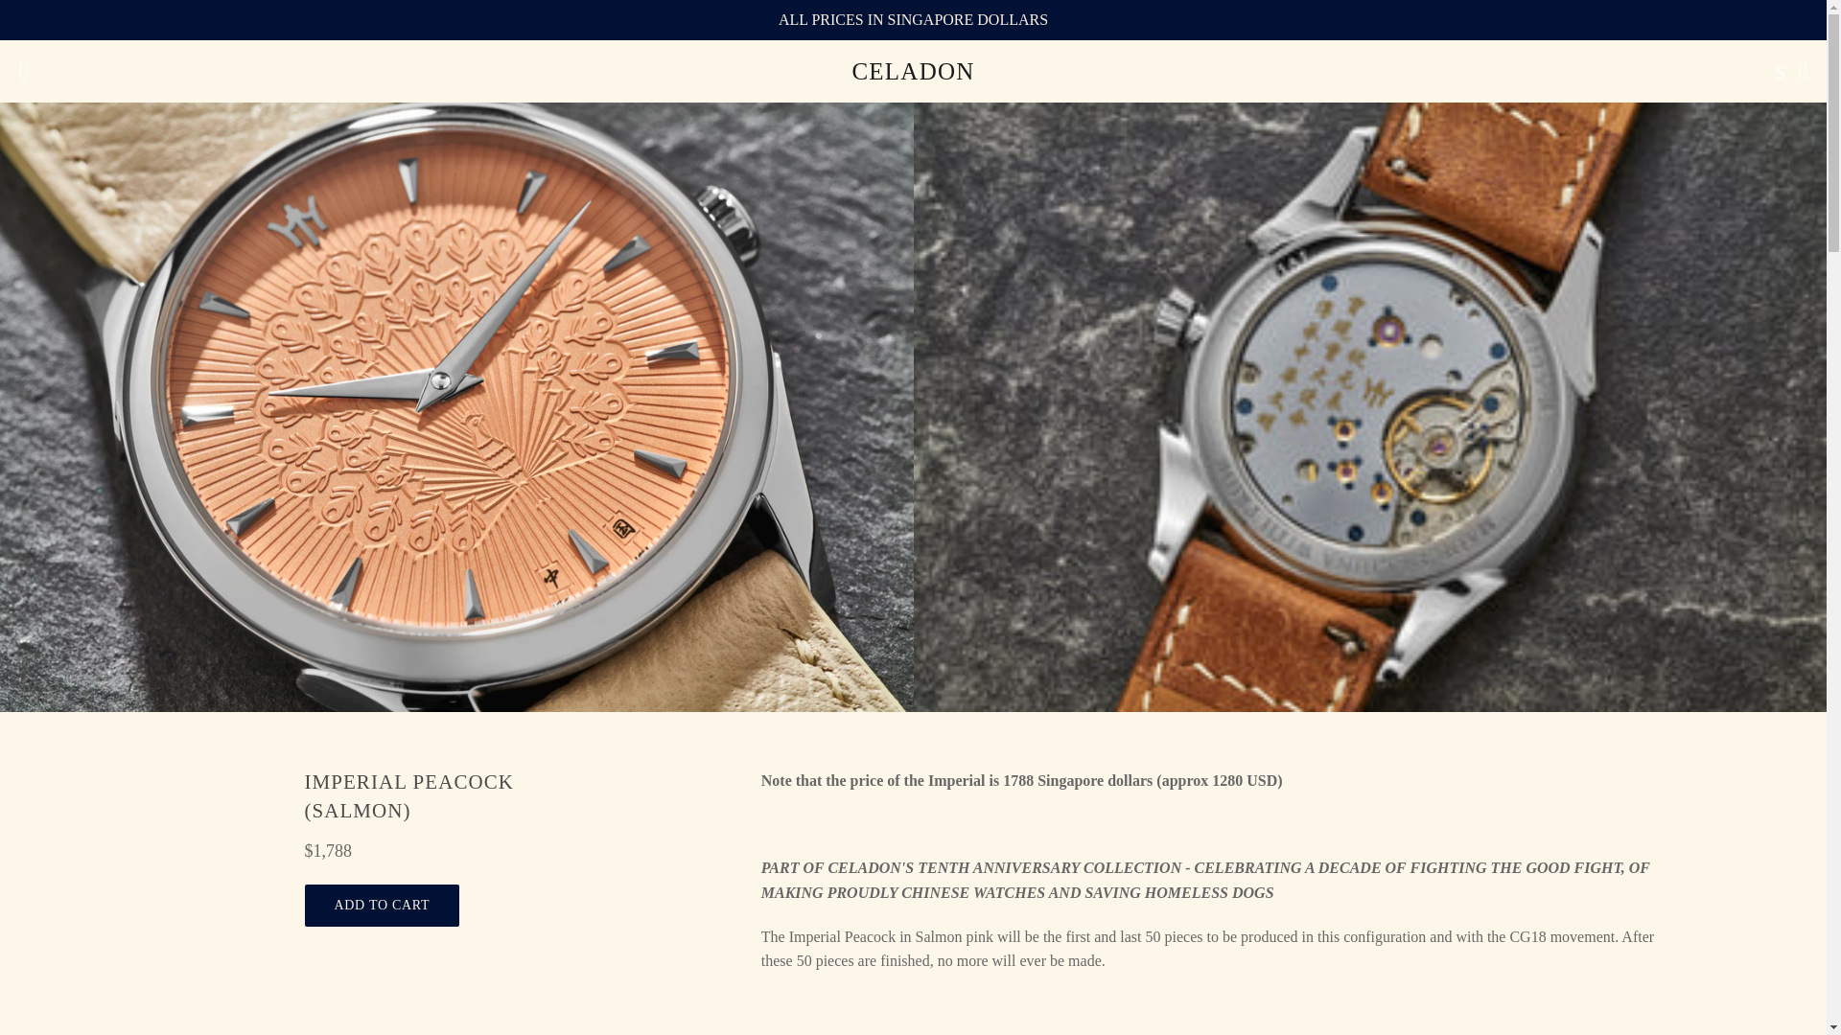 The height and width of the screenshot is (1035, 1841). I want to click on CELADON, so click(913, 71).